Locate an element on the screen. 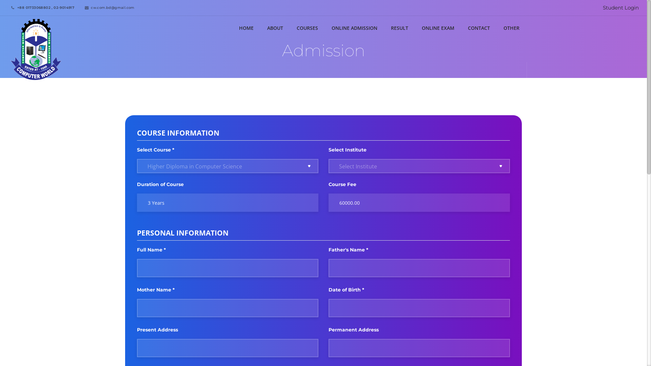 The width and height of the screenshot is (651, 366). ONLINE EXAM is located at coordinates (438, 28).